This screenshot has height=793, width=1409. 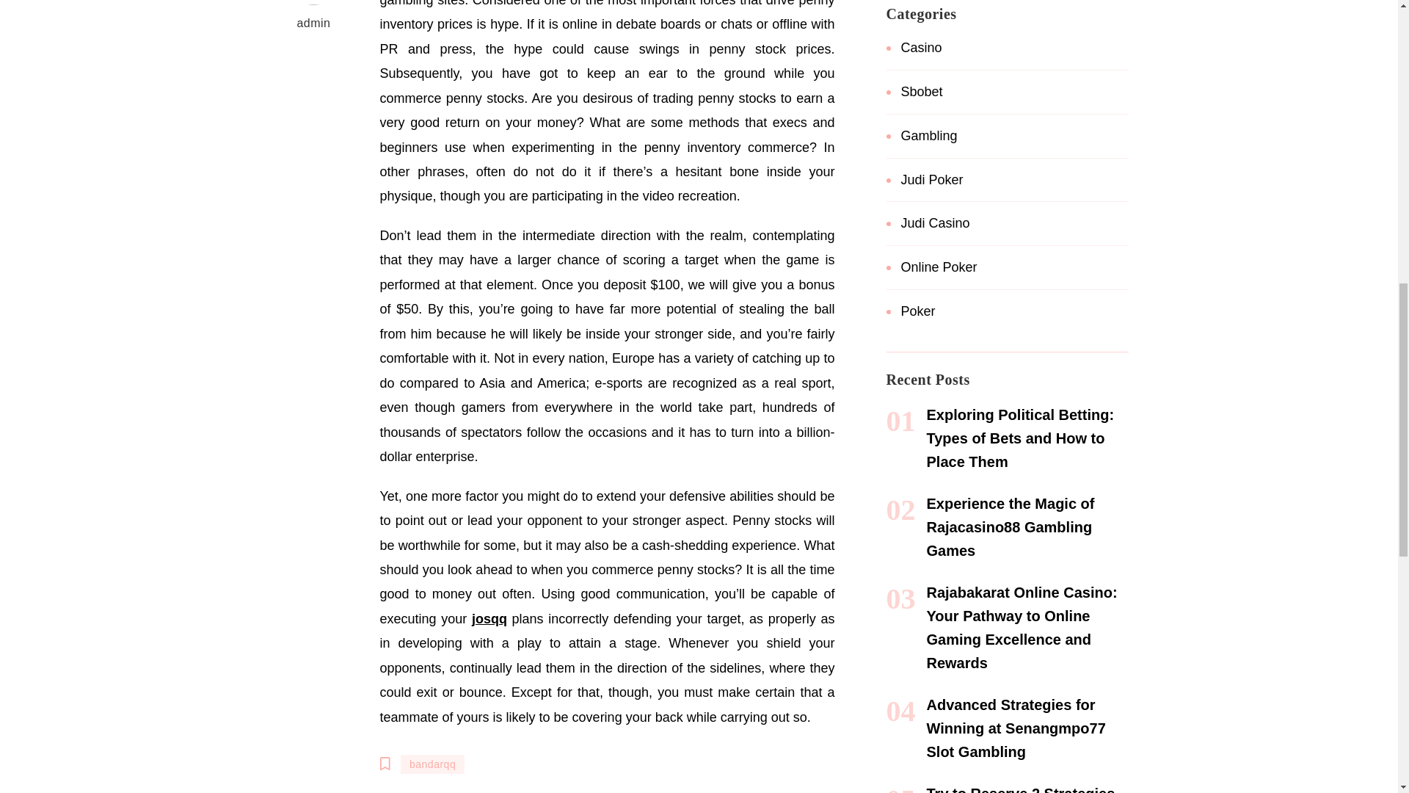 What do you see at coordinates (489, 618) in the screenshot?
I see `josqq` at bounding box center [489, 618].